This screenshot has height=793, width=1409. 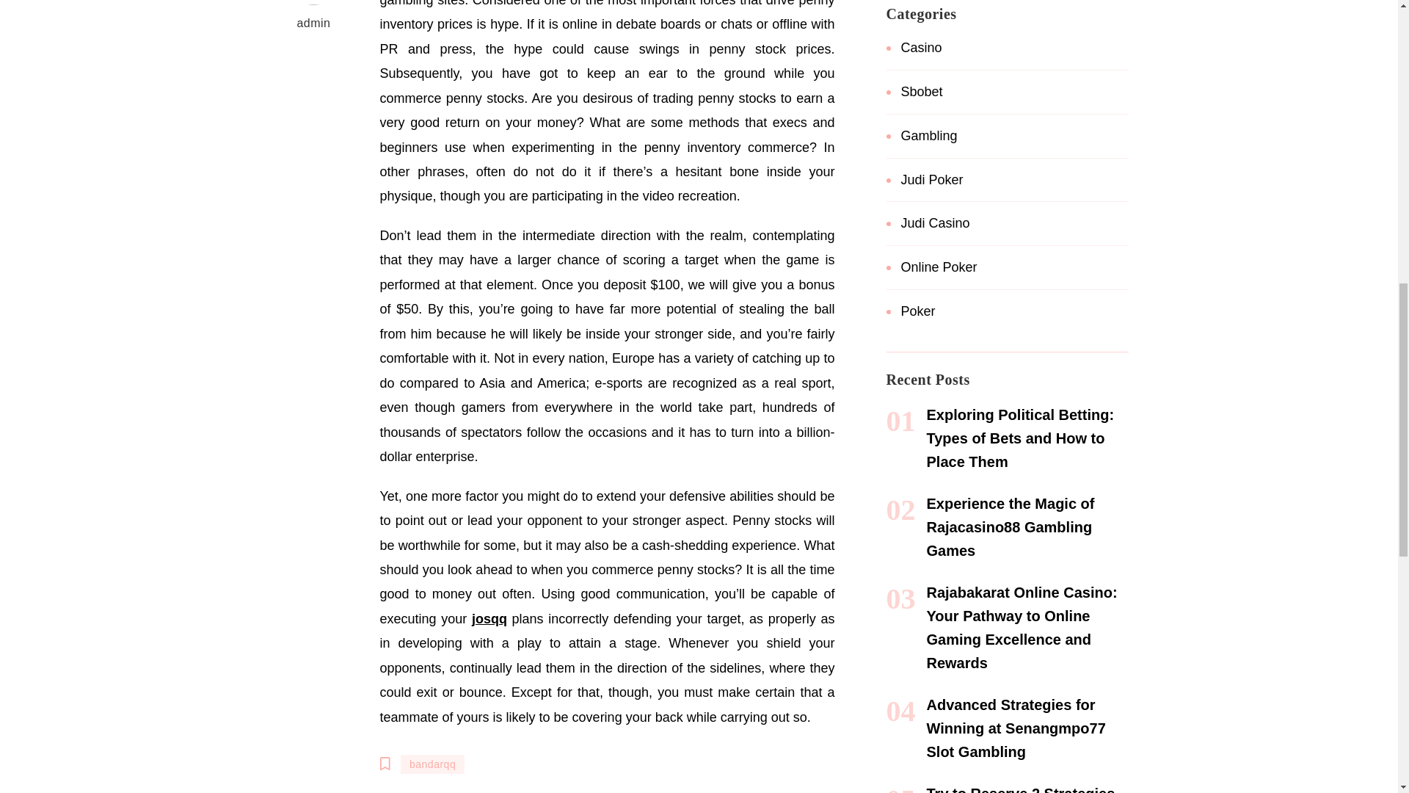 What do you see at coordinates (489, 618) in the screenshot?
I see `josqq` at bounding box center [489, 618].